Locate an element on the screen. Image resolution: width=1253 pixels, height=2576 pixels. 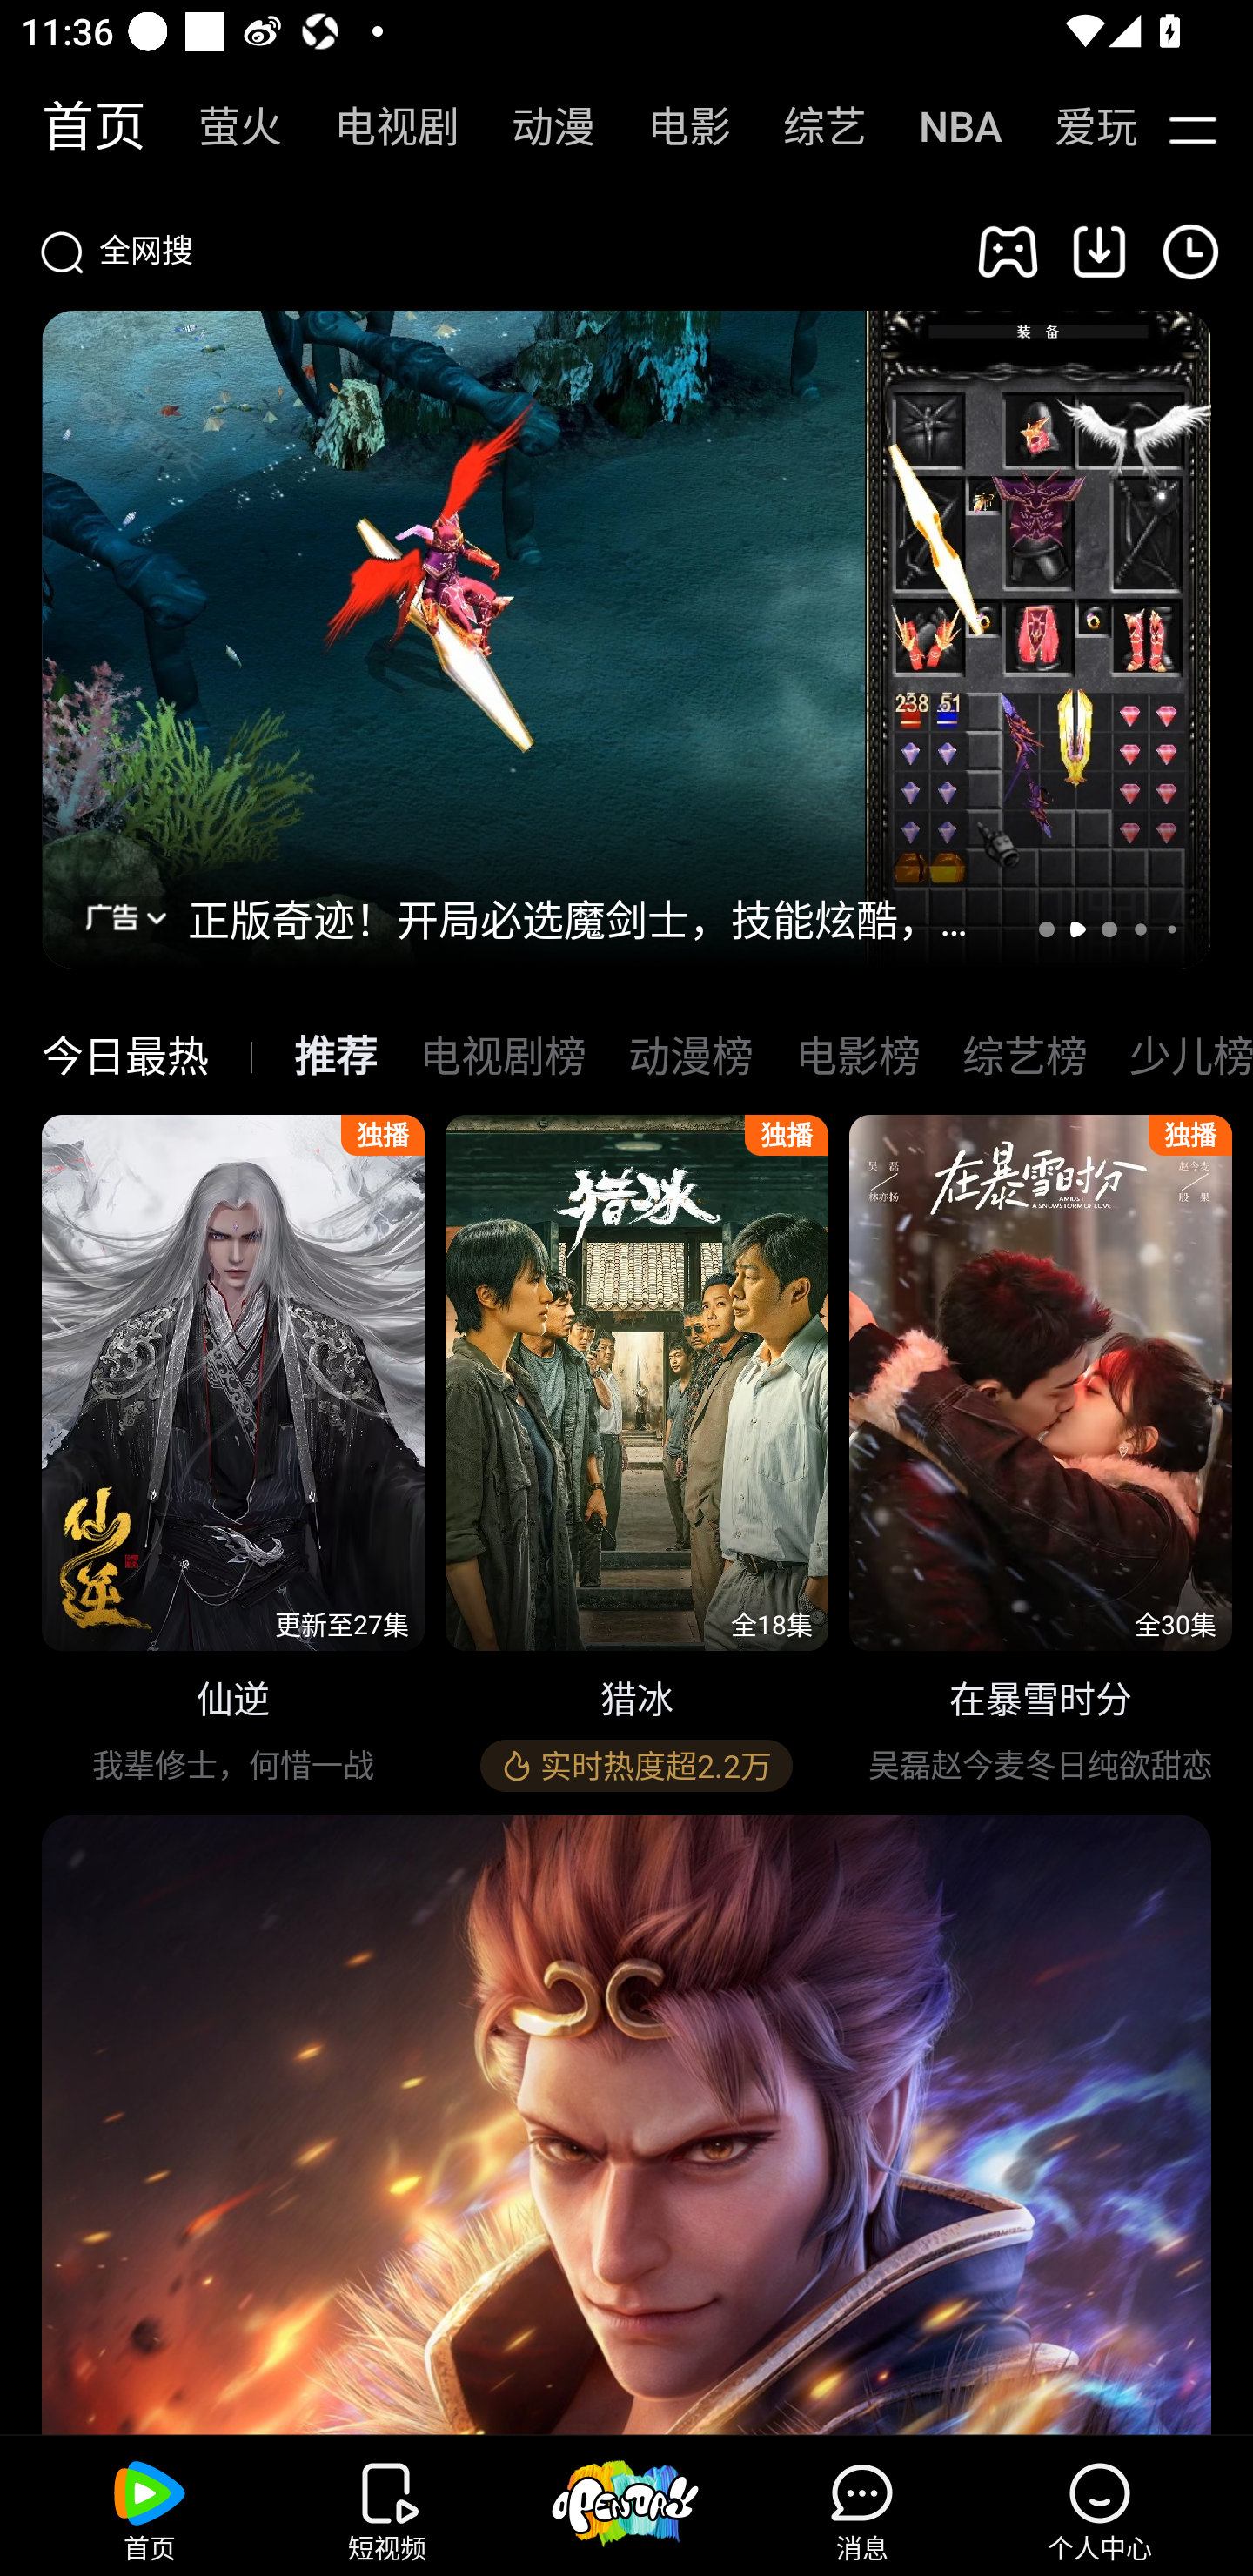
电视剧 is located at coordinates (381, 127).